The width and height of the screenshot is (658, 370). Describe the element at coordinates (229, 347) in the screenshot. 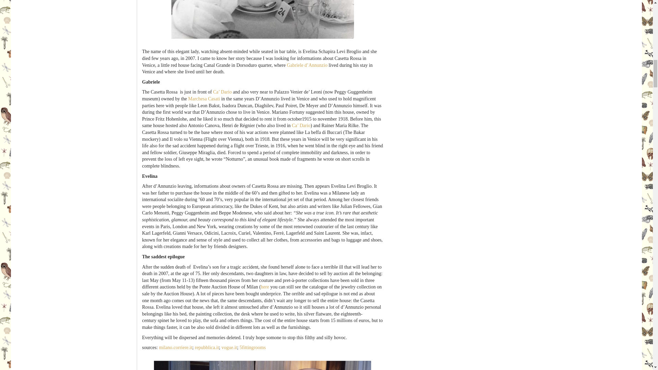

I see `vogue.it` at that location.